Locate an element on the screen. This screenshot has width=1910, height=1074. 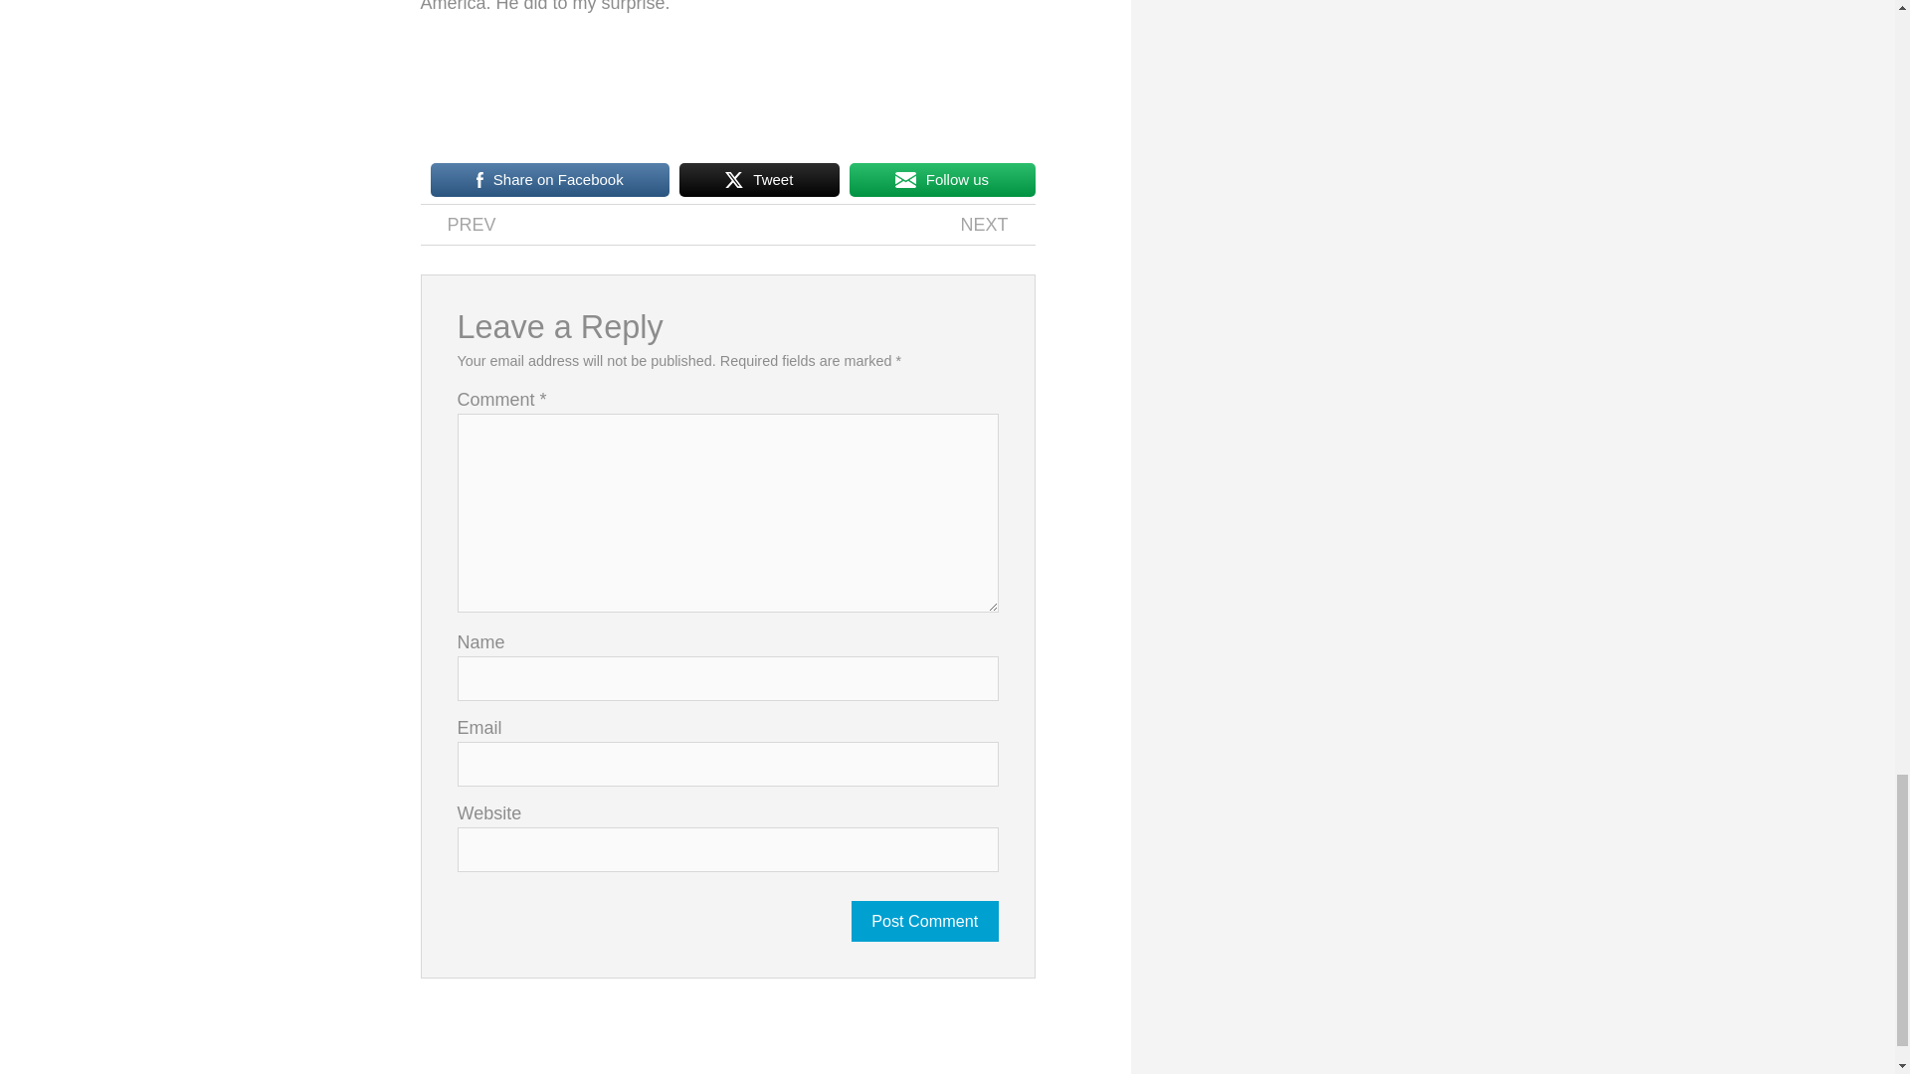
Tweet is located at coordinates (997, 225).